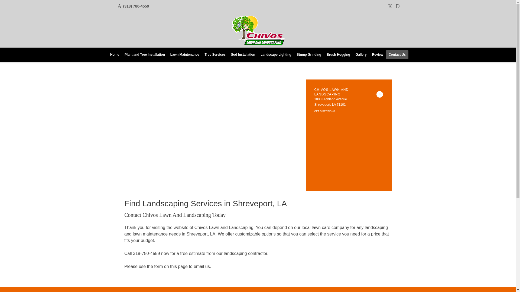 The width and height of the screenshot is (520, 292). I want to click on Brush Hogging, so click(339, 55).